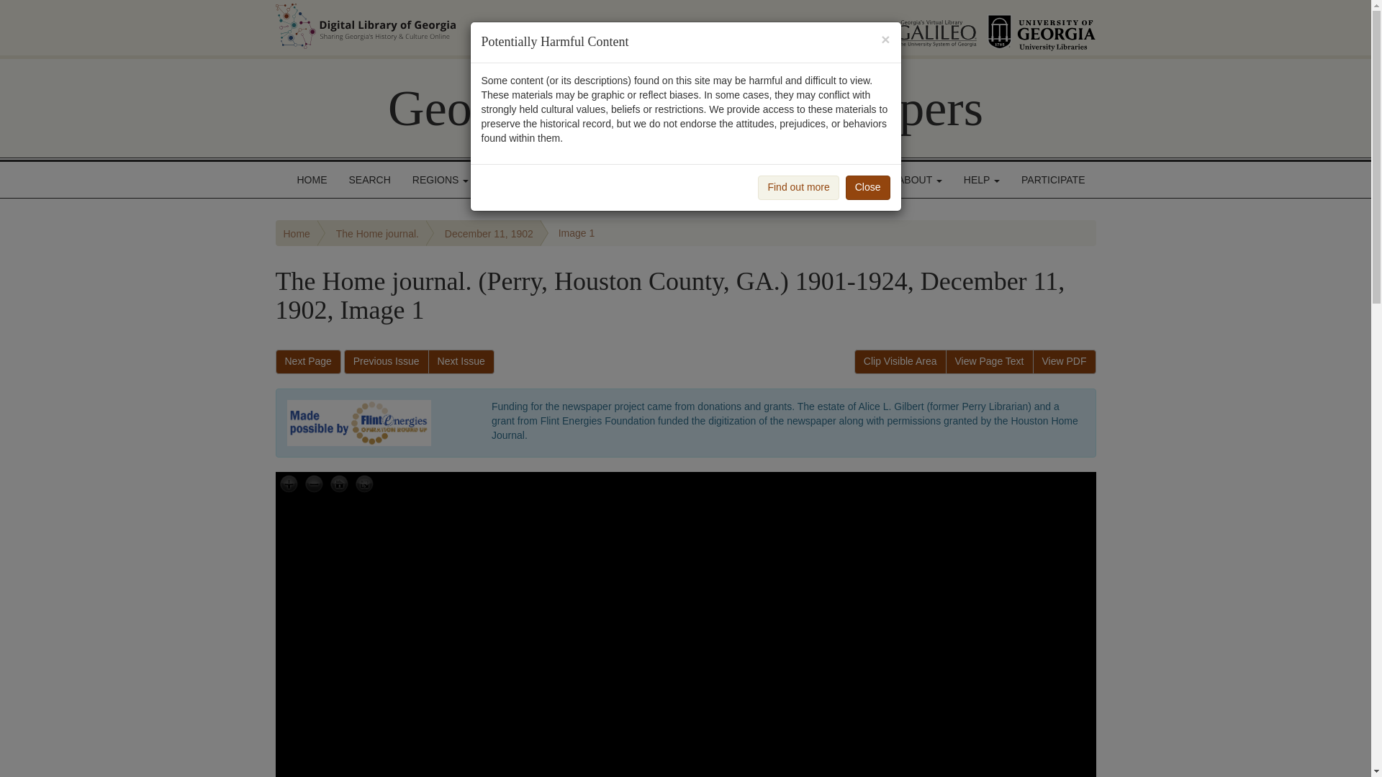  Describe the element at coordinates (1042, 27) in the screenshot. I see `UGA Libraries Homepage Link` at that location.